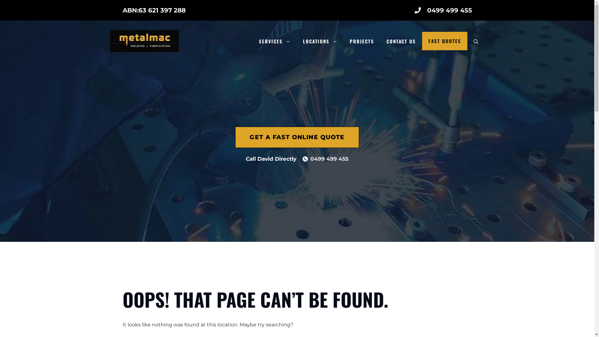 The width and height of the screenshot is (599, 337). Describe the element at coordinates (362, 41) in the screenshot. I see `PROJECTS` at that location.